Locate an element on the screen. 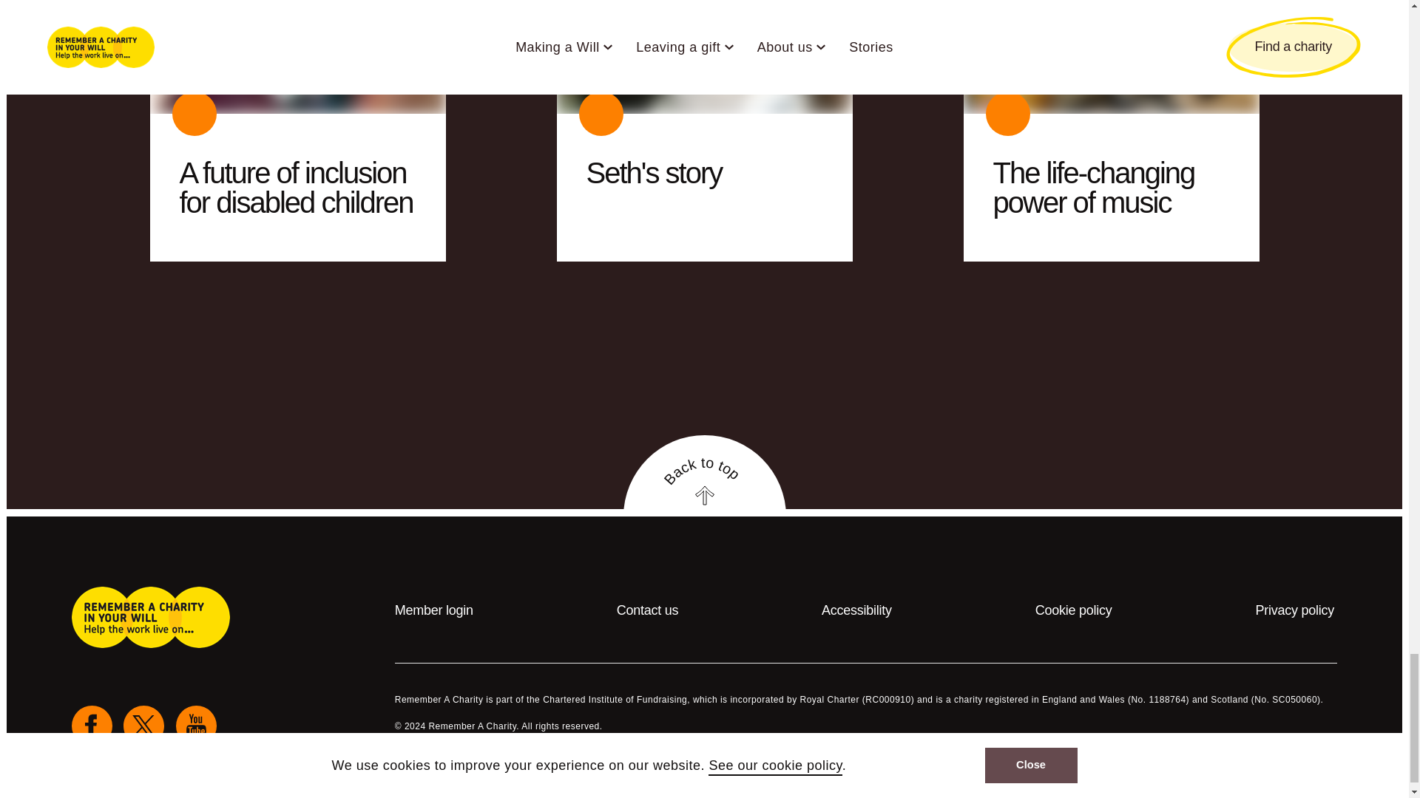  Back to top is located at coordinates (704, 475).